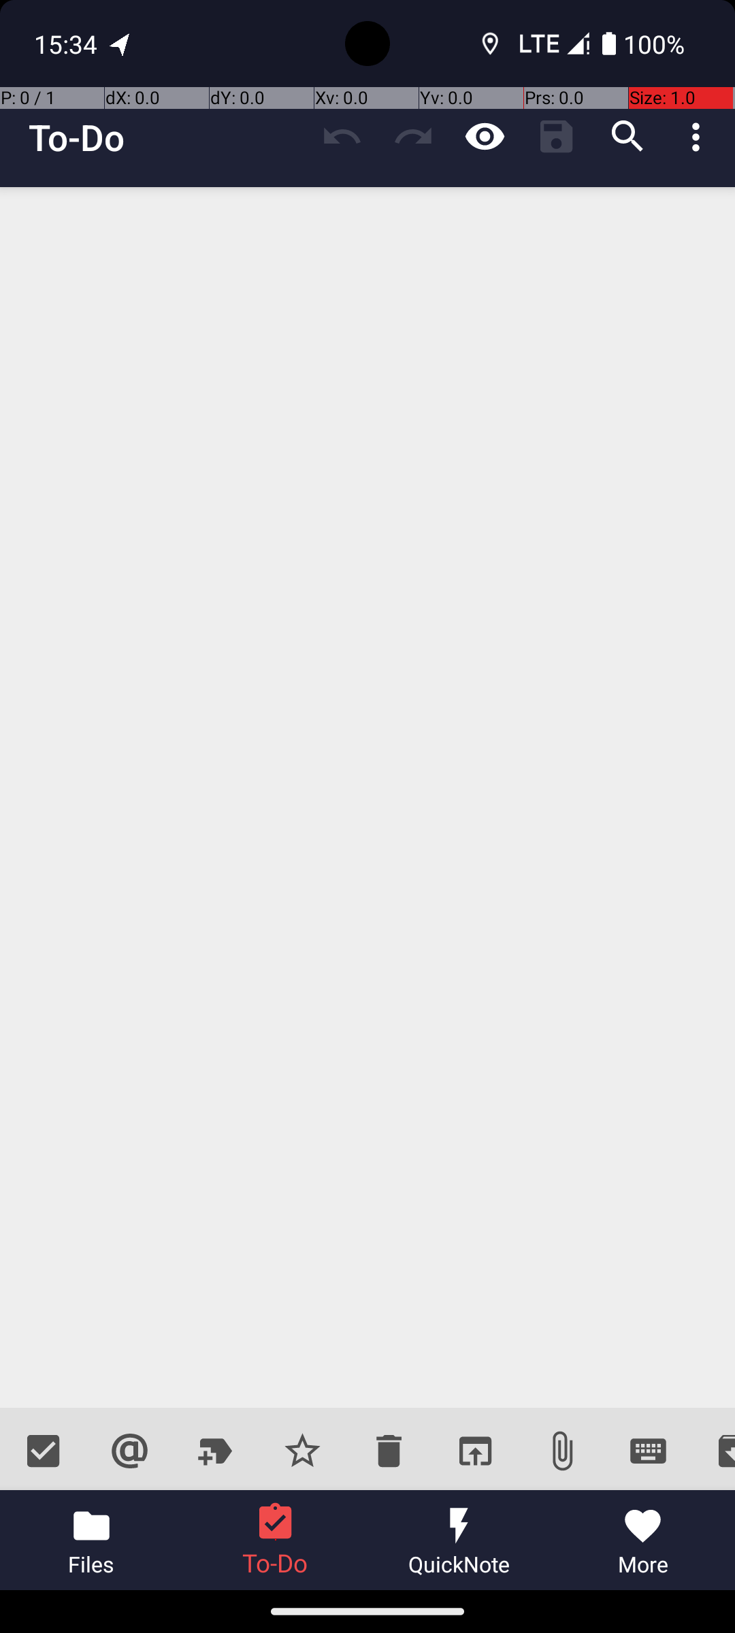 Image resolution: width=735 pixels, height=1633 pixels. I want to click on OpenTracks notification: , so click(120, 44).